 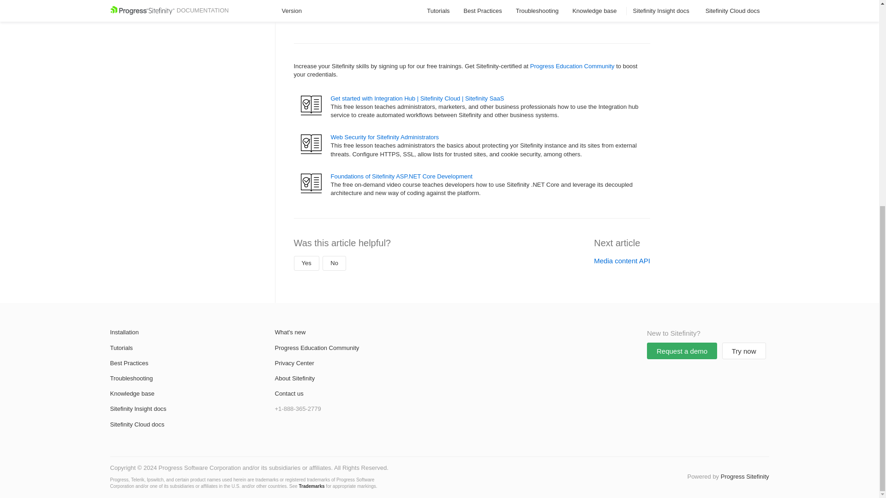 What do you see at coordinates (384, 137) in the screenshot?
I see `Web Security for Sitefinity Administrators` at bounding box center [384, 137].